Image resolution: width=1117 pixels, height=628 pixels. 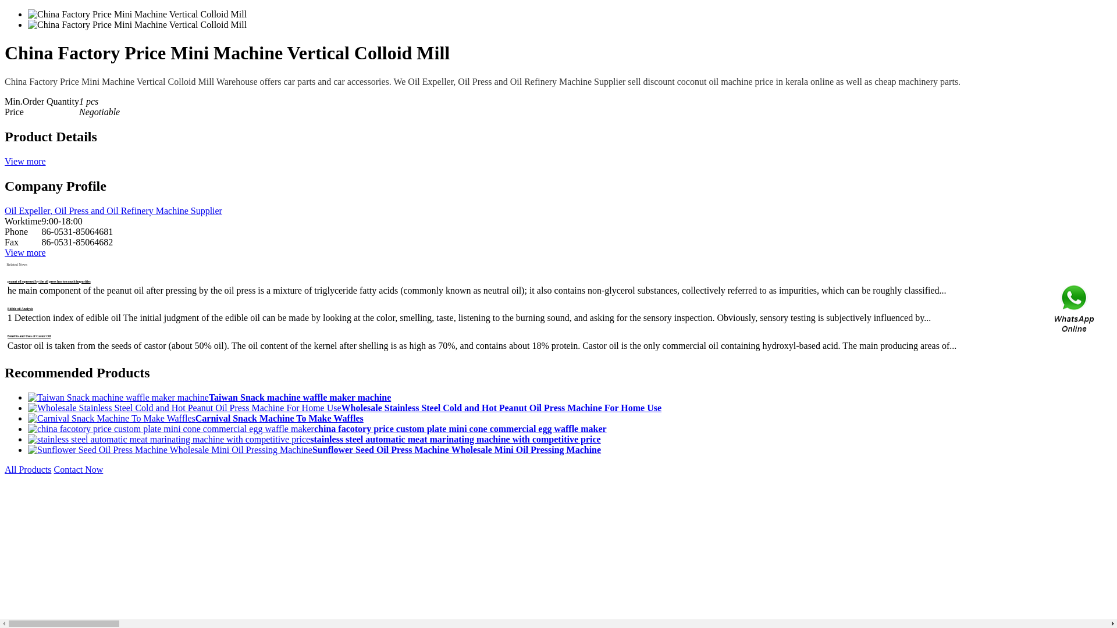 What do you see at coordinates (49, 281) in the screenshot?
I see `peanut oil squeezed by the oil press has too much impurities` at bounding box center [49, 281].